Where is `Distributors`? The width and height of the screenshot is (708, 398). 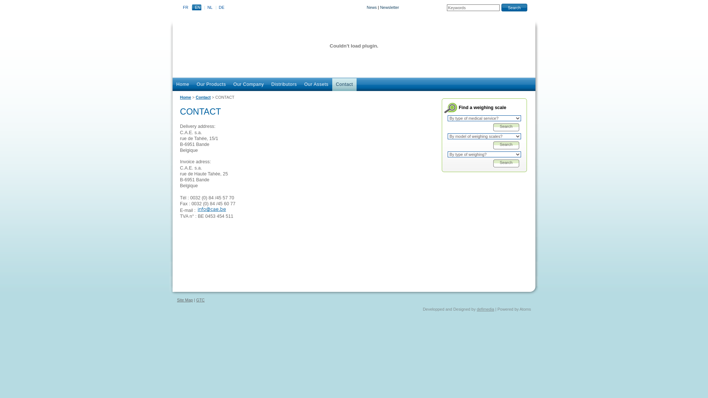 Distributors is located at coordinates (284, 85).